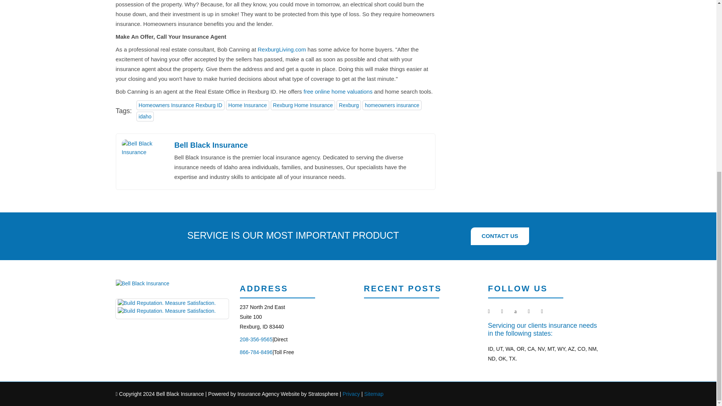  Describe the element at coordinates (145, 117) in the screenshot. I see `idaho` at that location.